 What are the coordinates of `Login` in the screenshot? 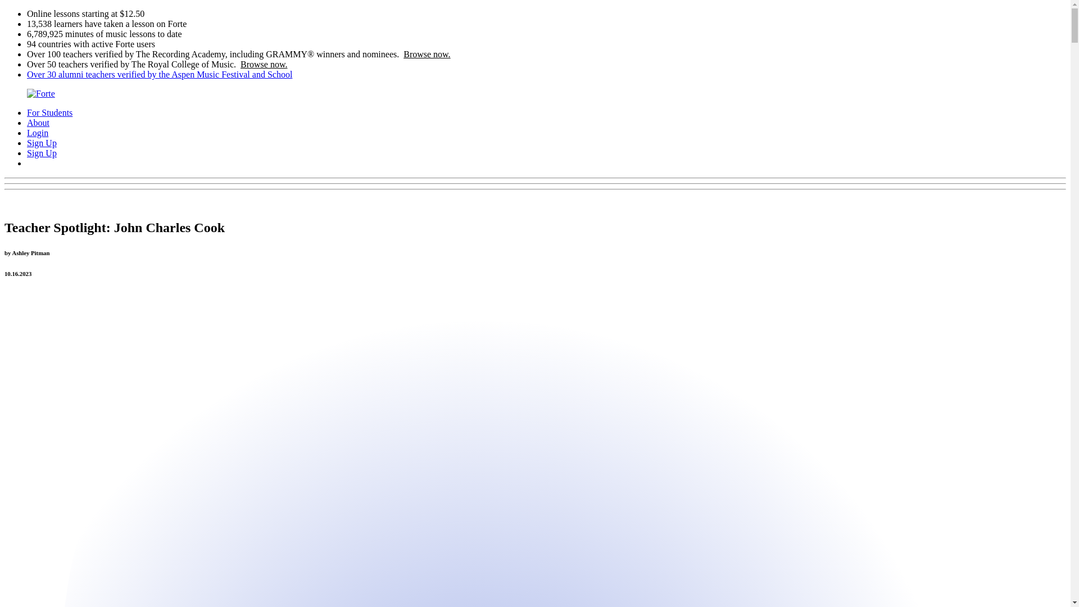 It's located at (38, 133).